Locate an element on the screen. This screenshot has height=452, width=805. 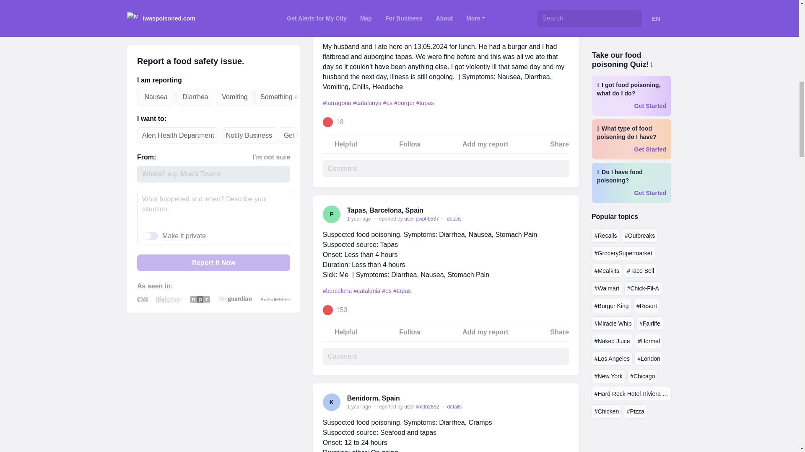
Benidorm, Spain is located at coordinates (373, 398).